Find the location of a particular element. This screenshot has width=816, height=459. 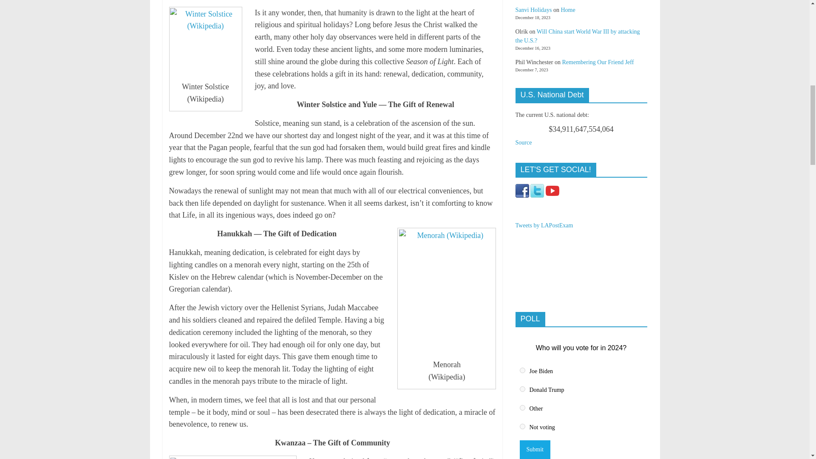

1 is located at coordinates (522, 371).